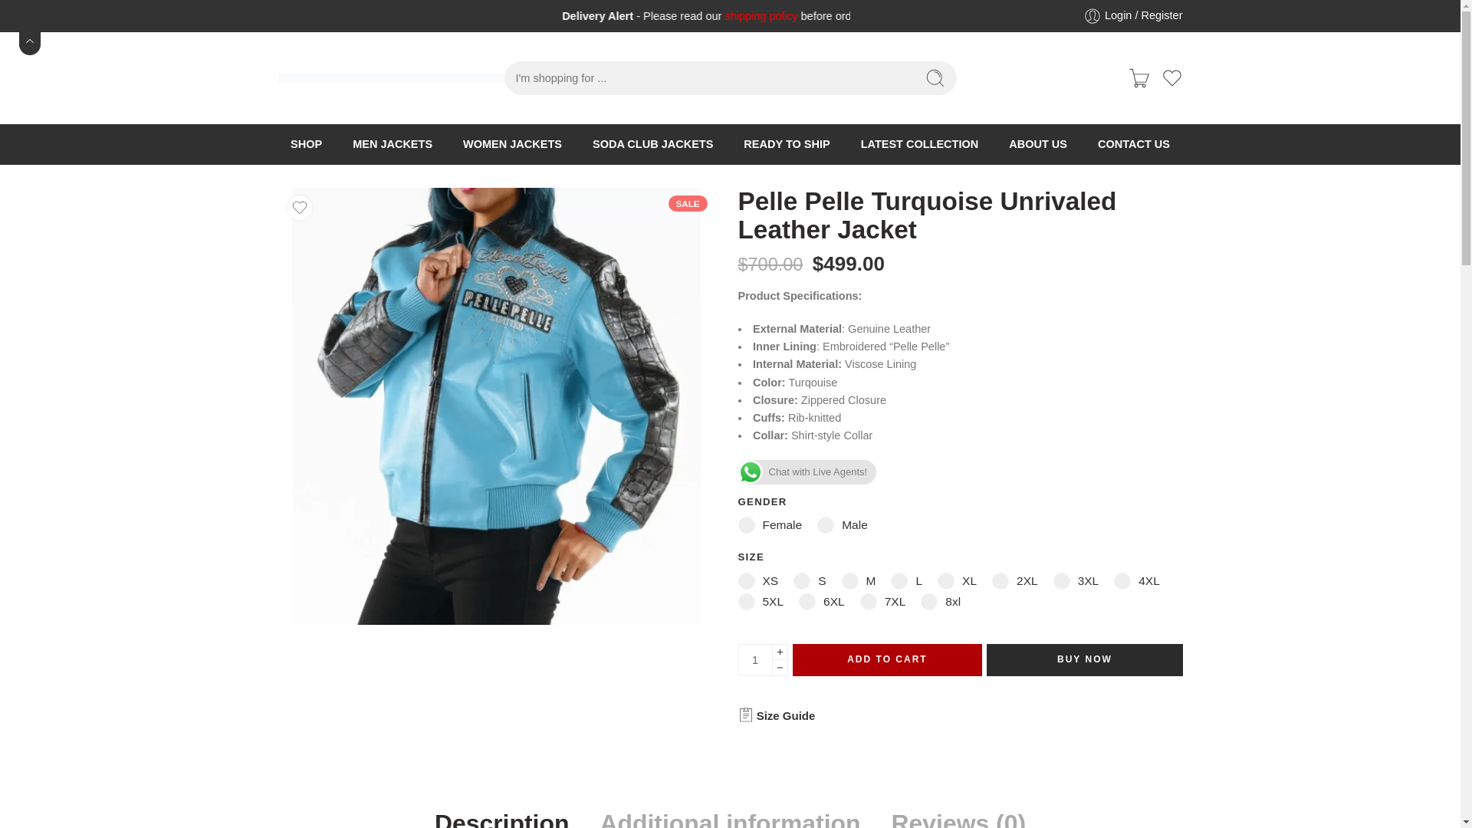 This screenshot has width=1472, height=828. I want to click on S, so click(810, 580).